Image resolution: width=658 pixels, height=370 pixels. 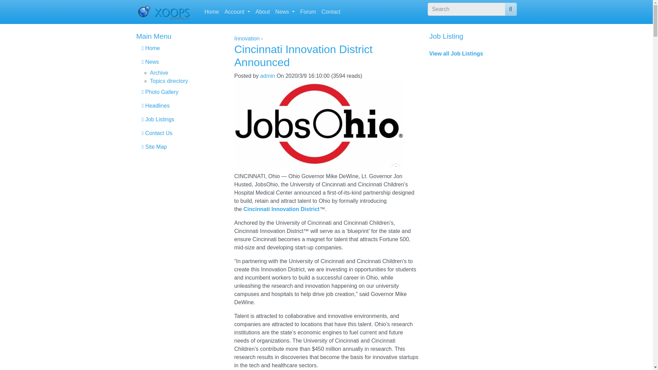 What do you see at coordinates (180, 147) in the screenshot?
I see `Site Map` at bounding box center [180, 147].